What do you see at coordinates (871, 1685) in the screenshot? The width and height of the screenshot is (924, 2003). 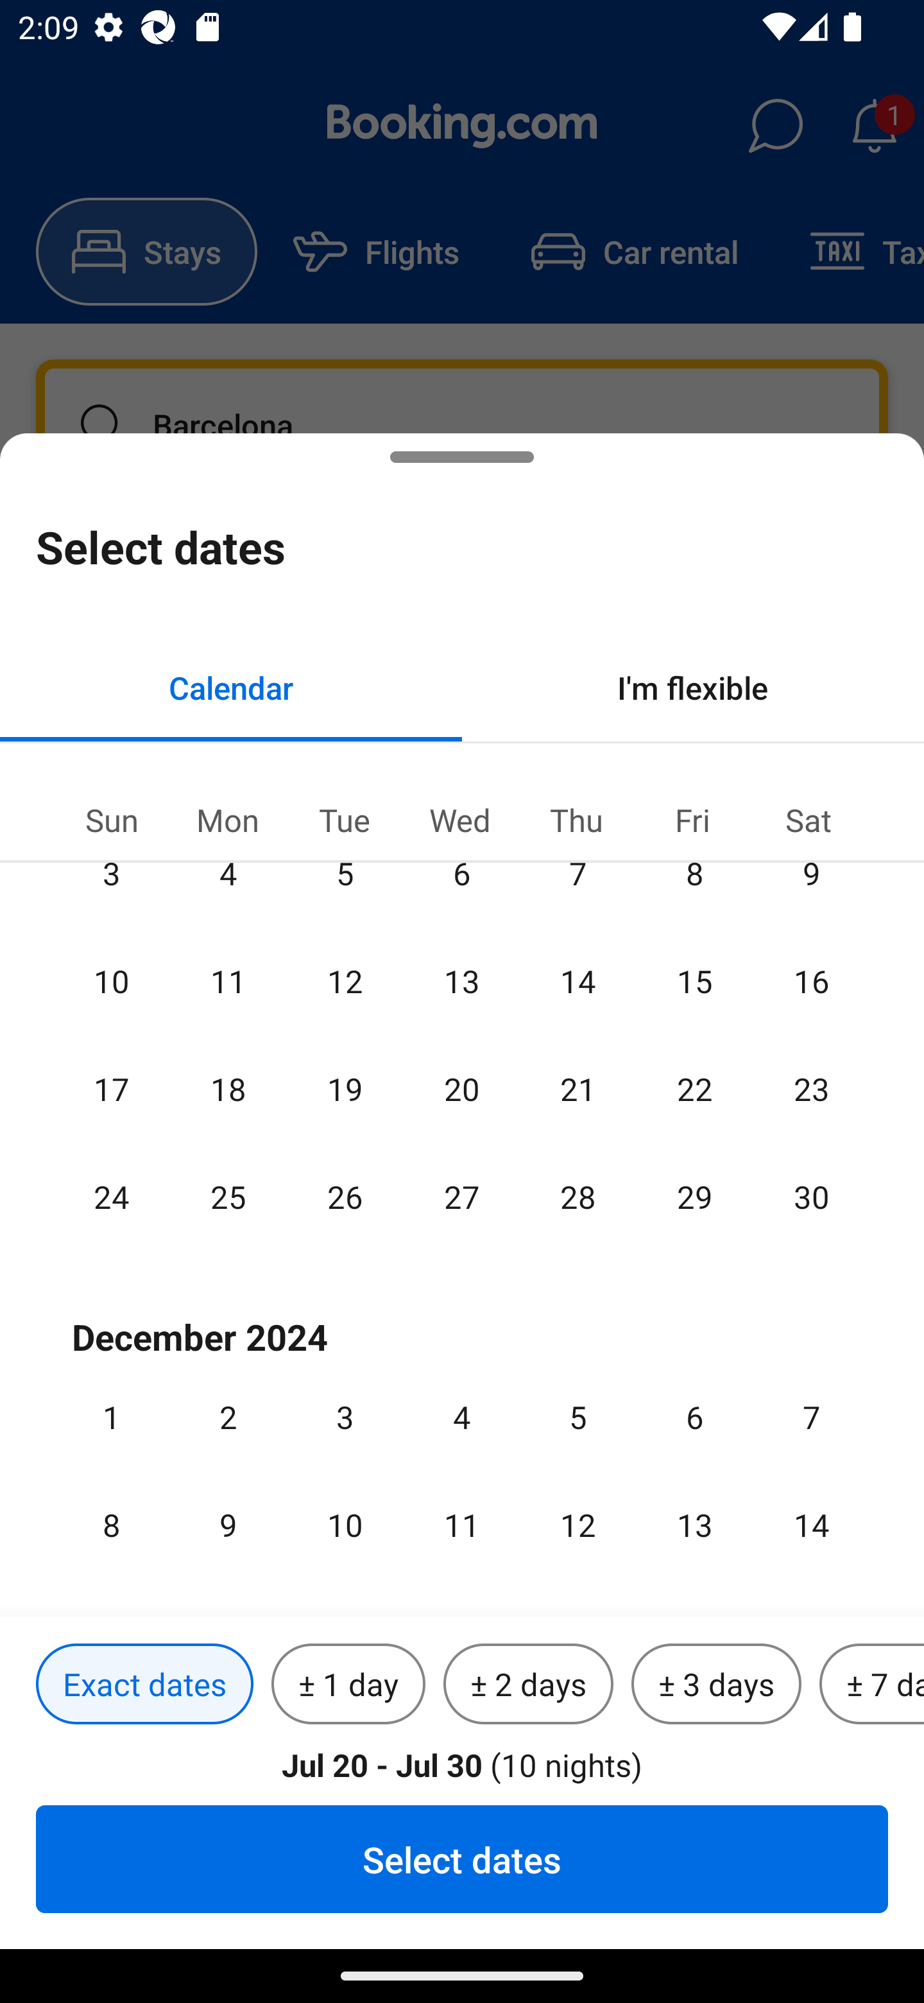 I see `± 7 days` at bounding box center [871, 1685].